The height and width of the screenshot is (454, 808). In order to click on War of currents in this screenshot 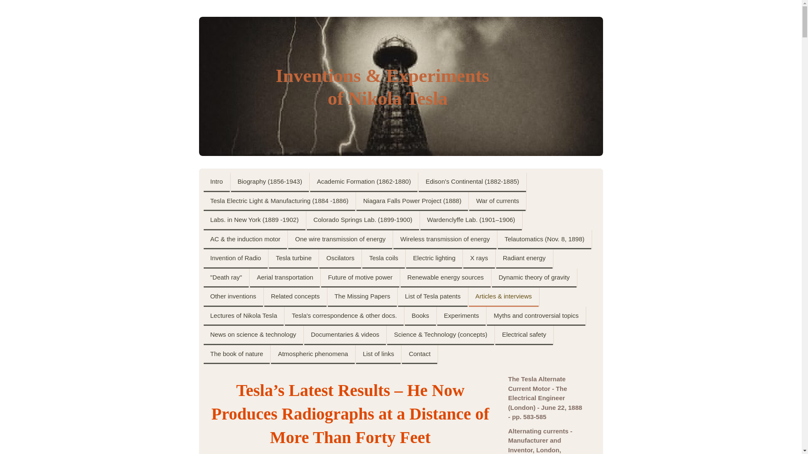, I will do `click(497, 201)`.